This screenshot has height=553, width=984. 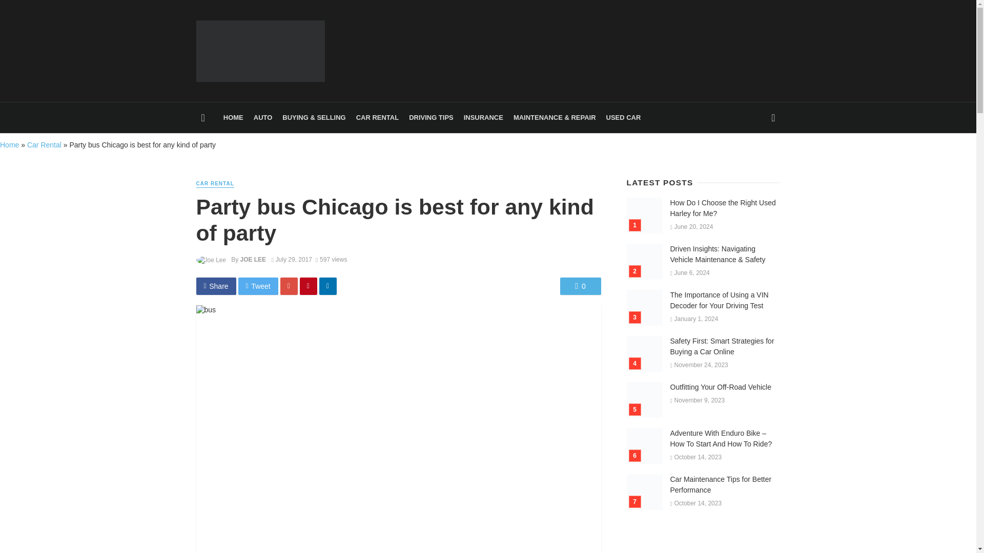 What do you see at coordinates (234, 118) in the screenshot?
I see `HOME` at bounding box center [234, 118].